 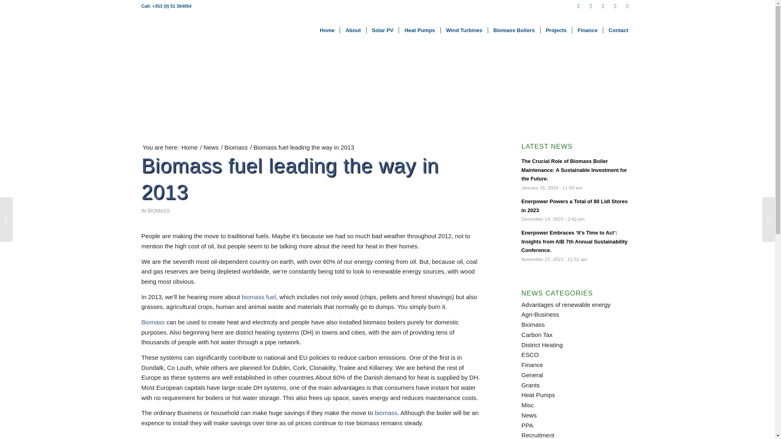 What do you see at coordinates (578, 6) in the screenshot?
I see `Facebook` at bounding box center [578, 6].